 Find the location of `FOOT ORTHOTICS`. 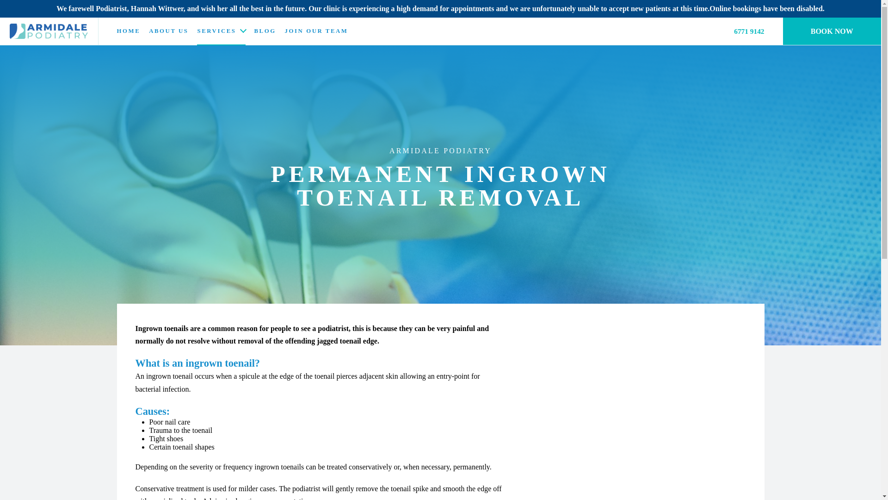

FOOT ORTHOTICS is located at coordinates (200, 48).